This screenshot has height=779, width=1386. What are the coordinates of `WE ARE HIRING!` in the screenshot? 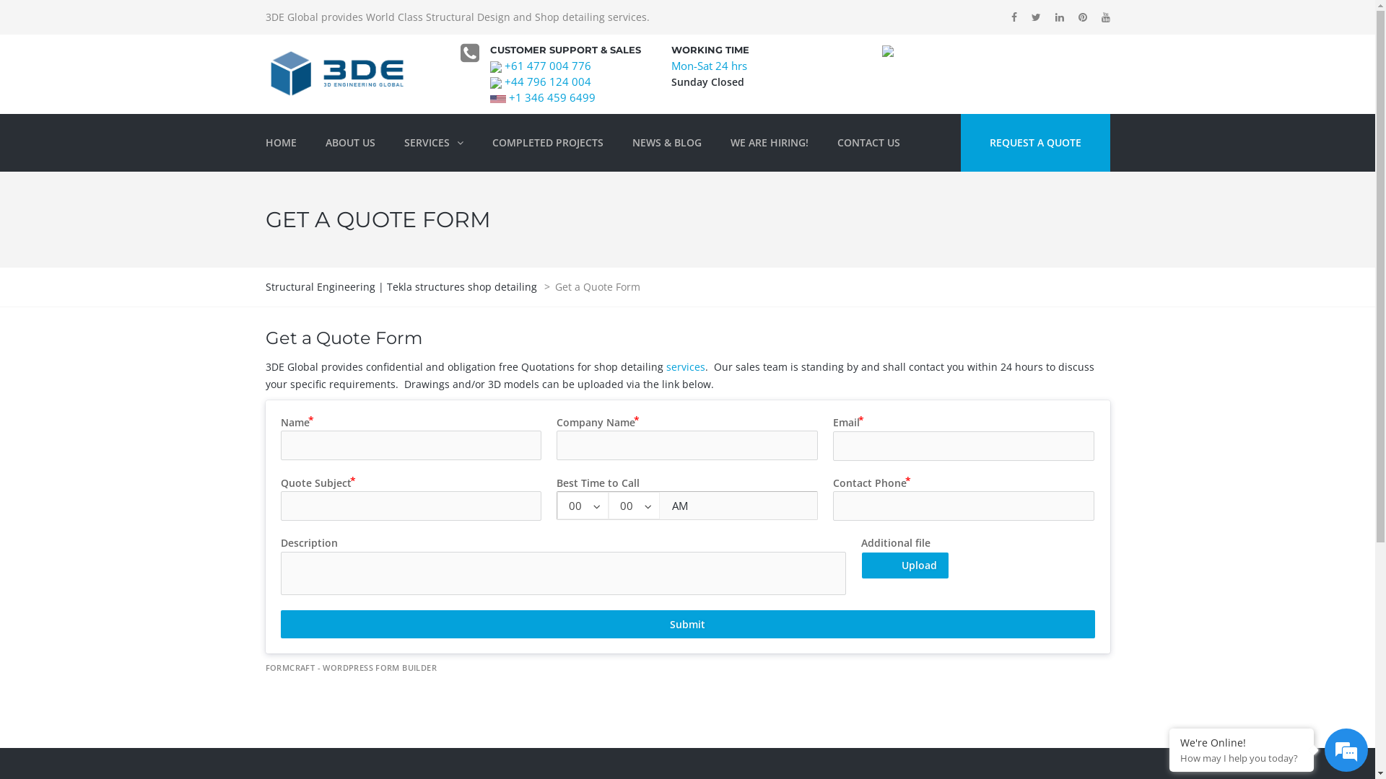 It's located at (770, 143).